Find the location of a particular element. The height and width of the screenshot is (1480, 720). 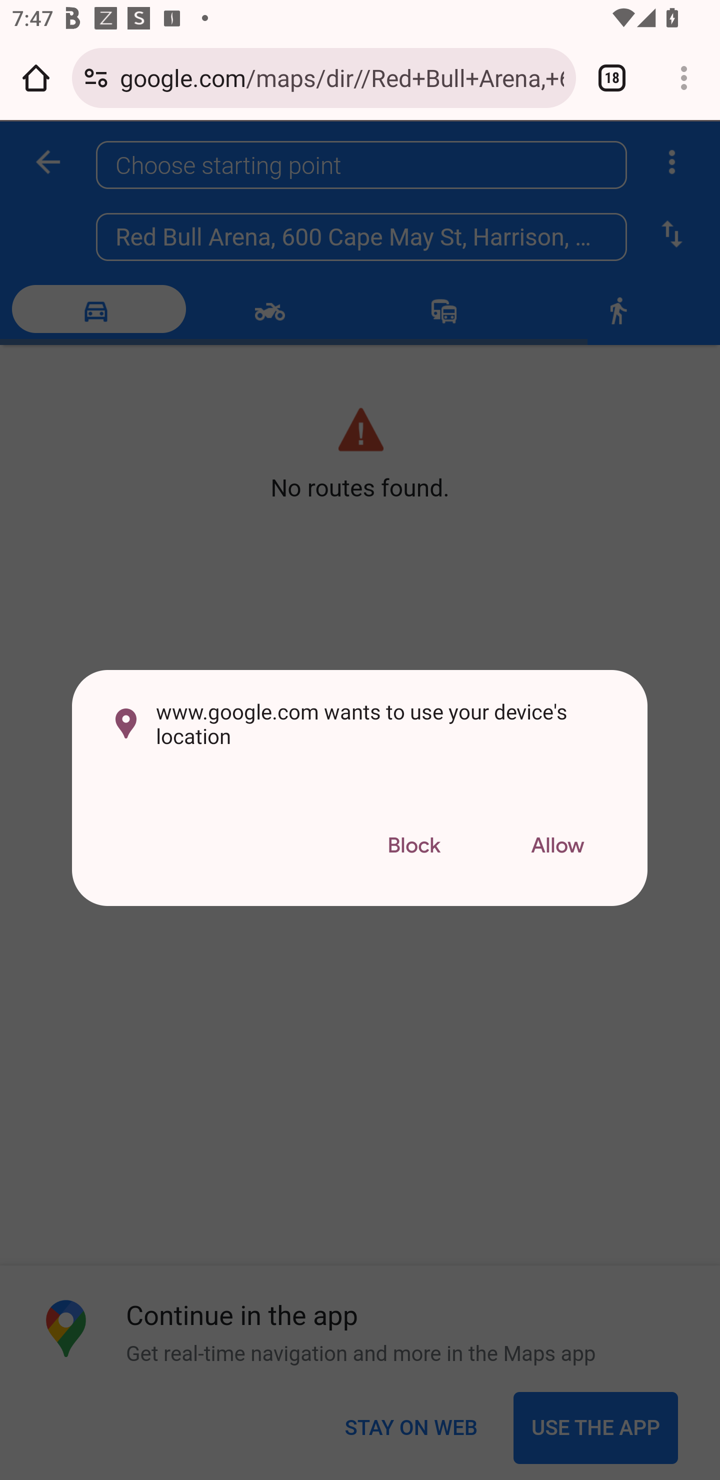

Connection is secure is located at coordinates (96, 77).